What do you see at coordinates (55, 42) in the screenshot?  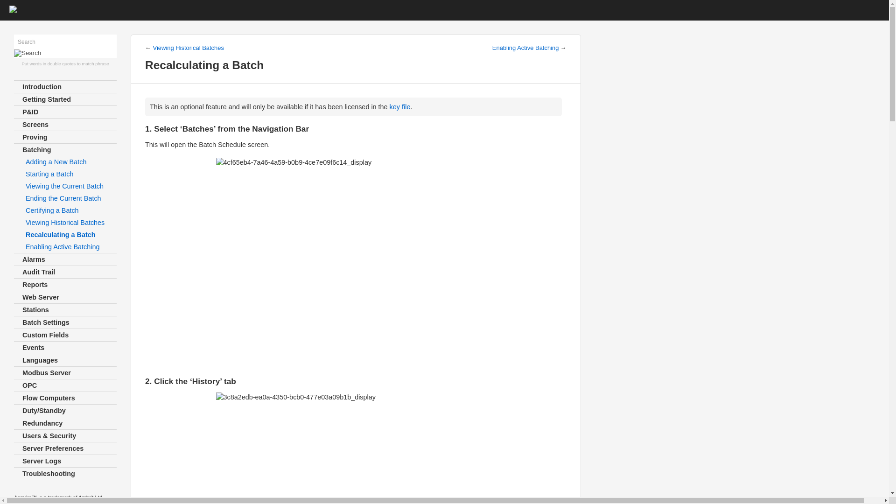 I see `Search` at bounding box center [55, 42].